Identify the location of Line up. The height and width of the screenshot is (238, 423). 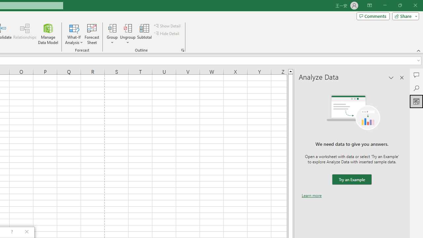
(290, 71).